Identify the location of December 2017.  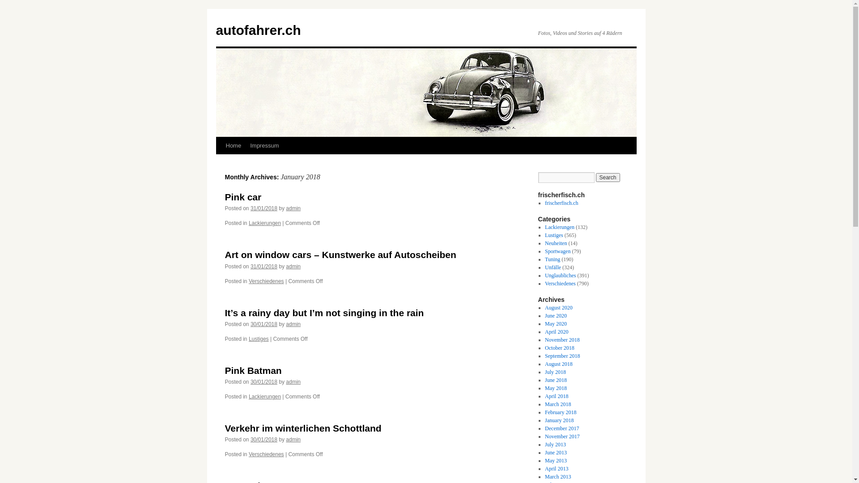
(562, 428).